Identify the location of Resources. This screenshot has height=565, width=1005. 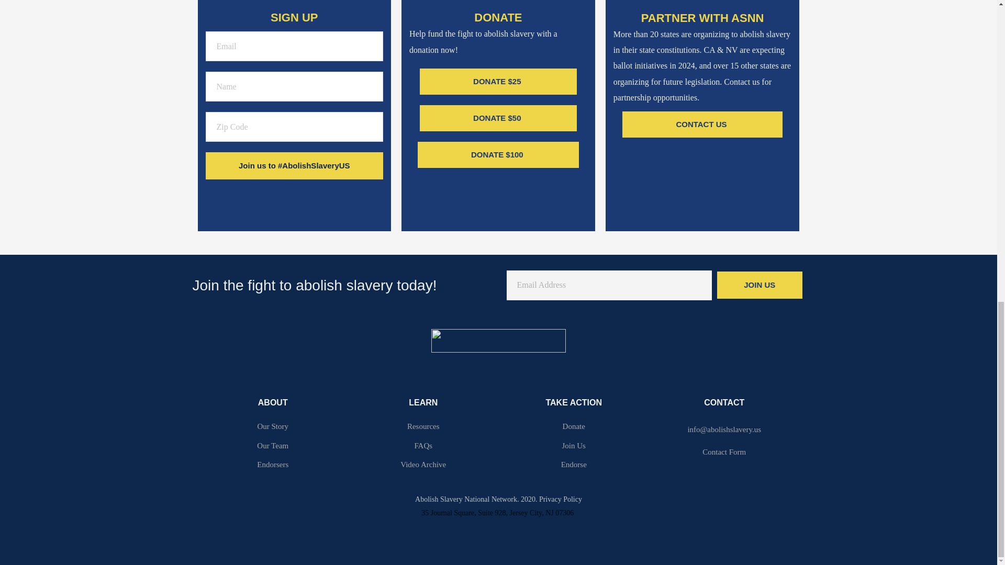
(423, 426).